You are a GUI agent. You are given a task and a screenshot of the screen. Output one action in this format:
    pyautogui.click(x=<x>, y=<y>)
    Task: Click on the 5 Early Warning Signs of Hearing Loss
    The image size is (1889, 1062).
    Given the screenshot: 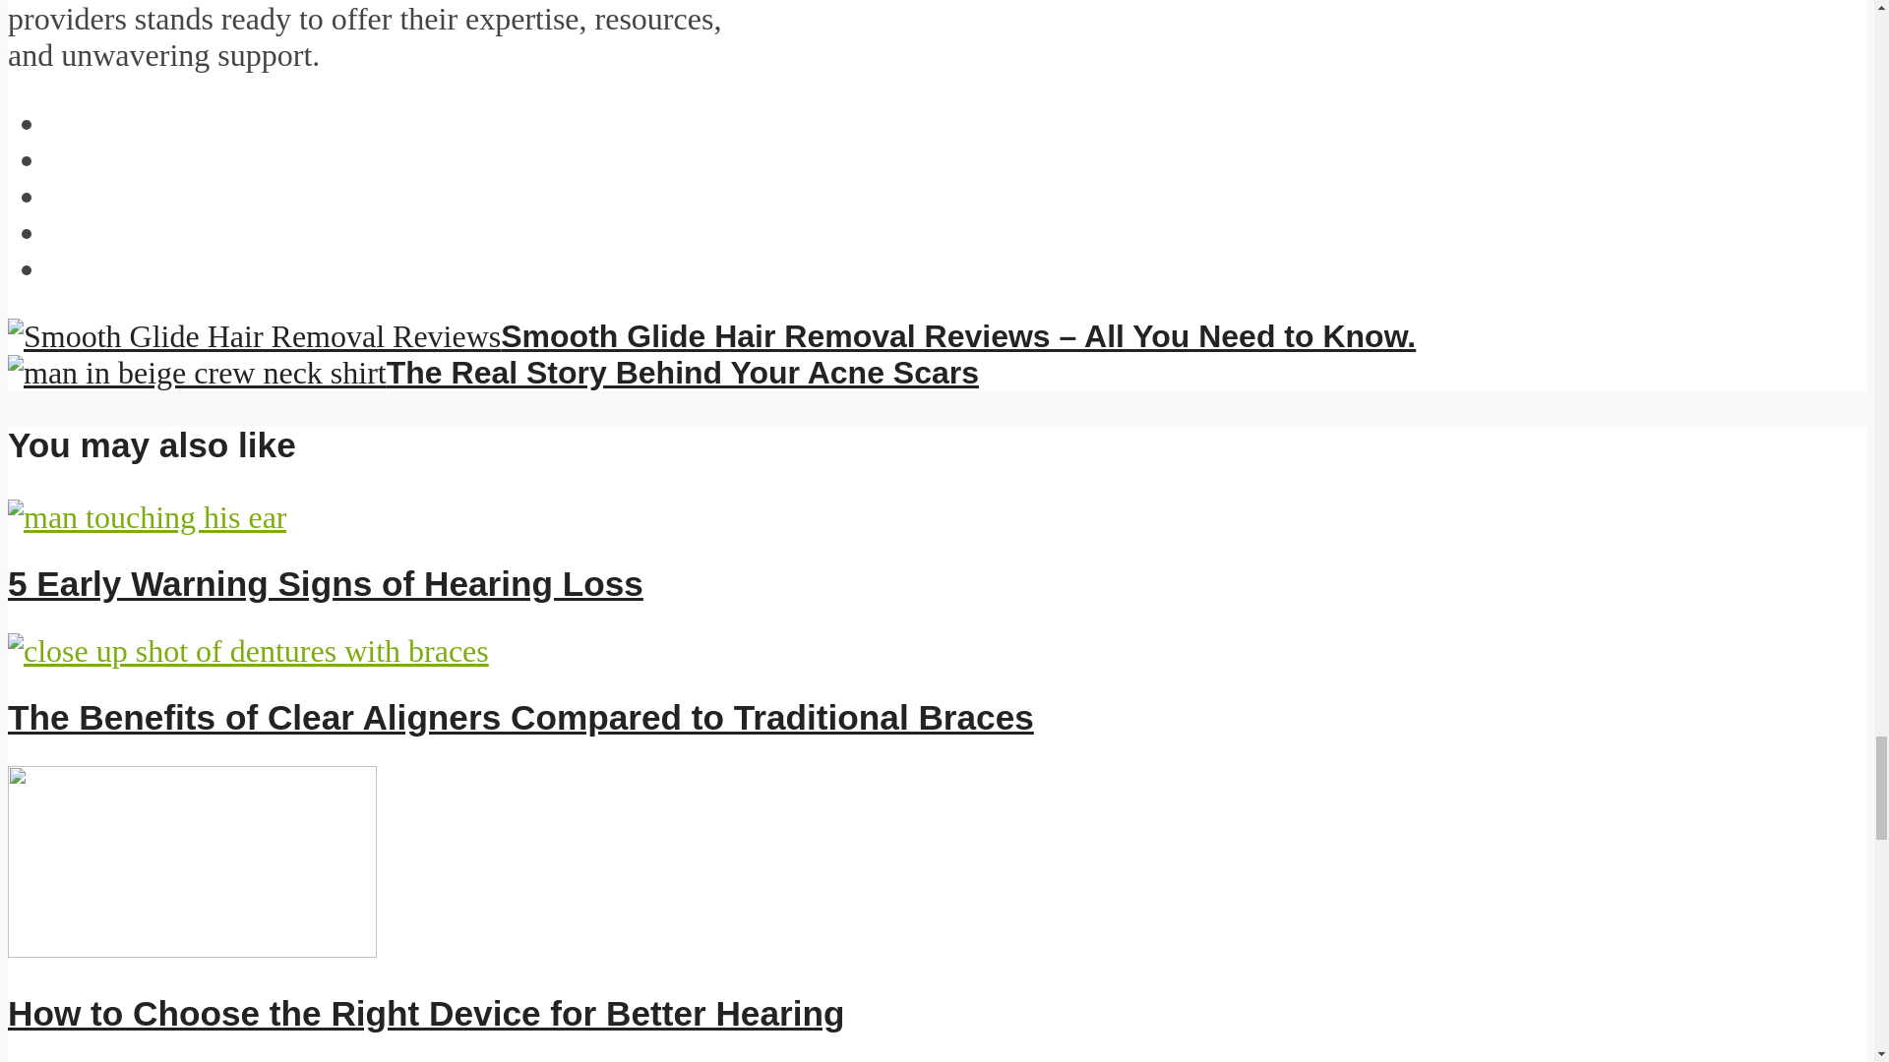 What is the action you would take?
    pyautogui.click(x=147, y=517)
    